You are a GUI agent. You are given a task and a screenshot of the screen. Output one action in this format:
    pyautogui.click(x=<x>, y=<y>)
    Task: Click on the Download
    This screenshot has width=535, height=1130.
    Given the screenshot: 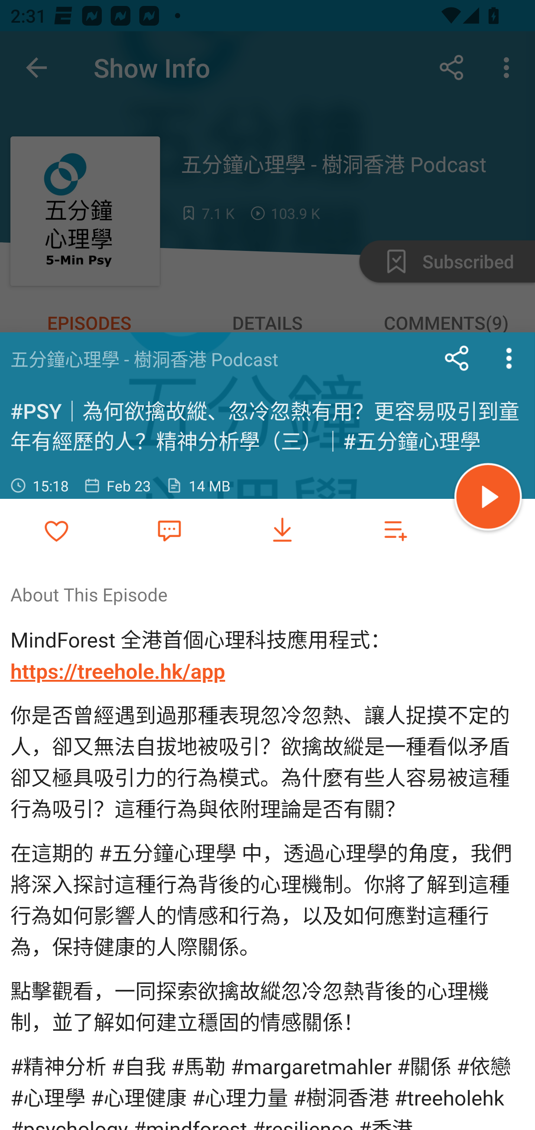 What is the action you would take?
    pyautogui.click(x=282, y=530)
    